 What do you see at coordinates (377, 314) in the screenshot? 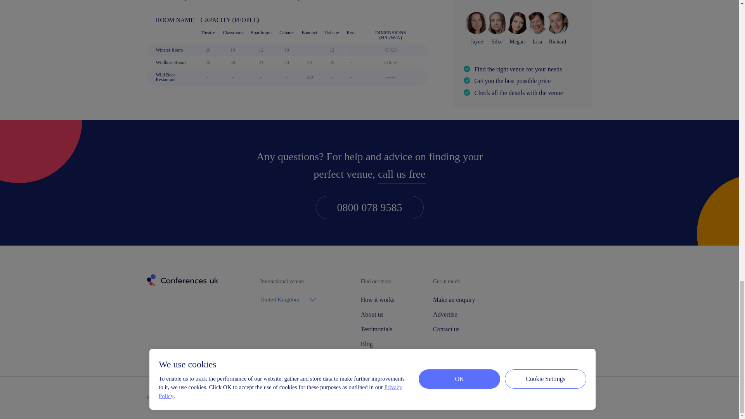
I see `About us` at bounding box center [377, 314].